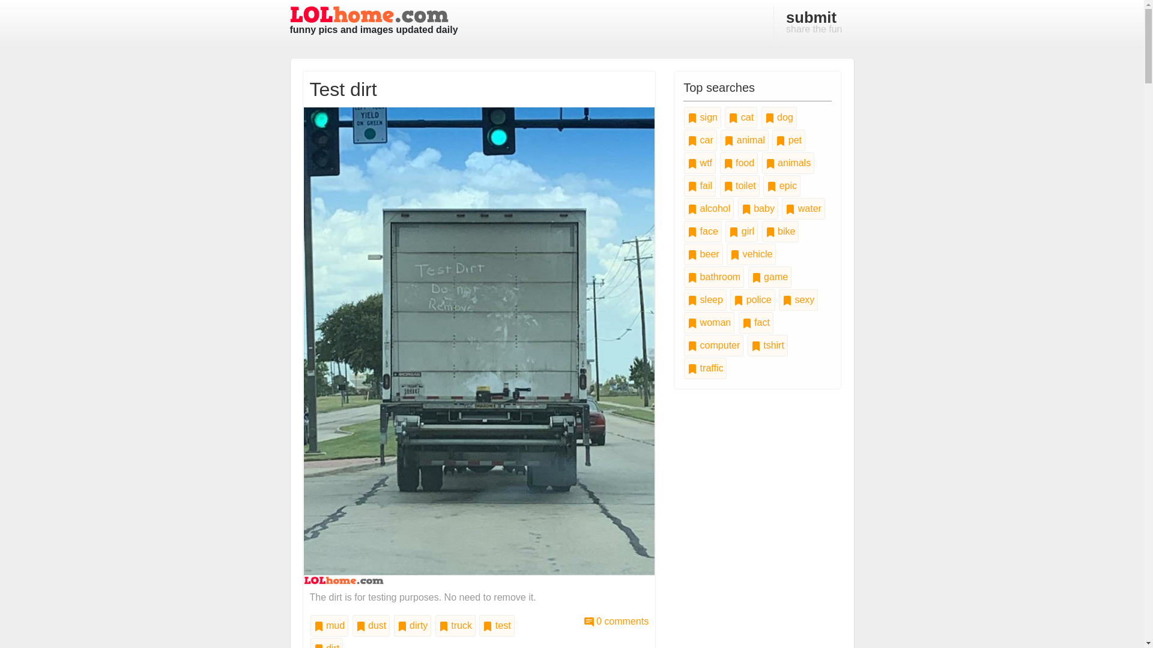 Image resolution: width=1153 pixels, height=648 pixels. Describe the element at coordinates (814, 23) in the screenshot. I see `truck` at that location.